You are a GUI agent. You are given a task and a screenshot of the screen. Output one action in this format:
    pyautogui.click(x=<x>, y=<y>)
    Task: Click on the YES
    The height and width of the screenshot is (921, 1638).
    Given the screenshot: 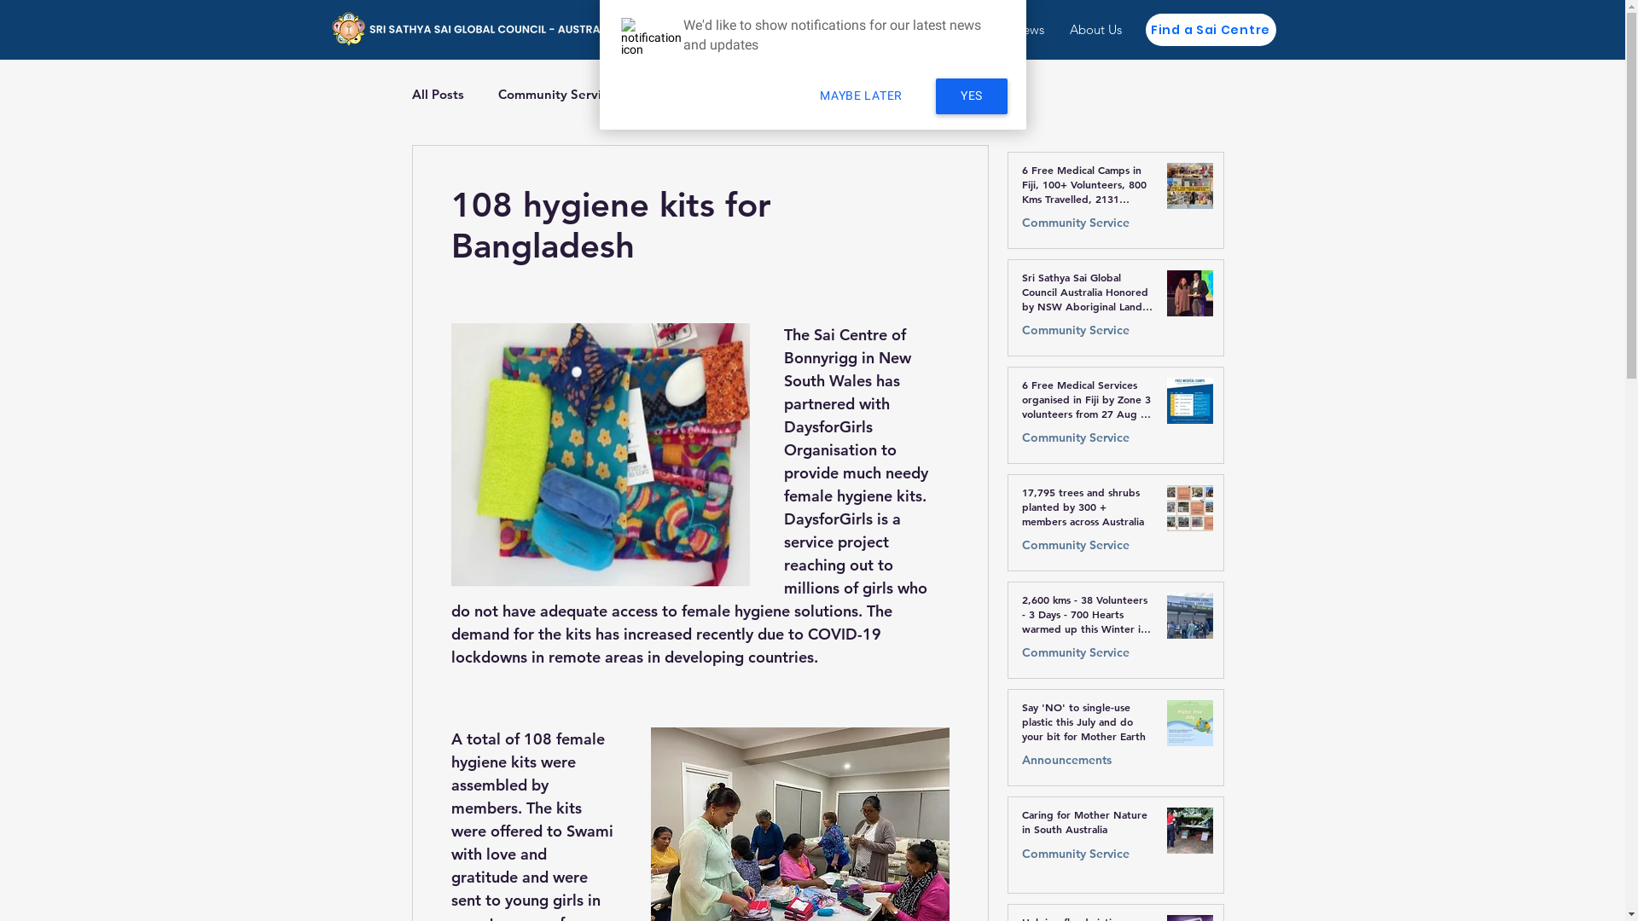 What is the action you would take?
    pyautogui.click(x=972, y=97)
    